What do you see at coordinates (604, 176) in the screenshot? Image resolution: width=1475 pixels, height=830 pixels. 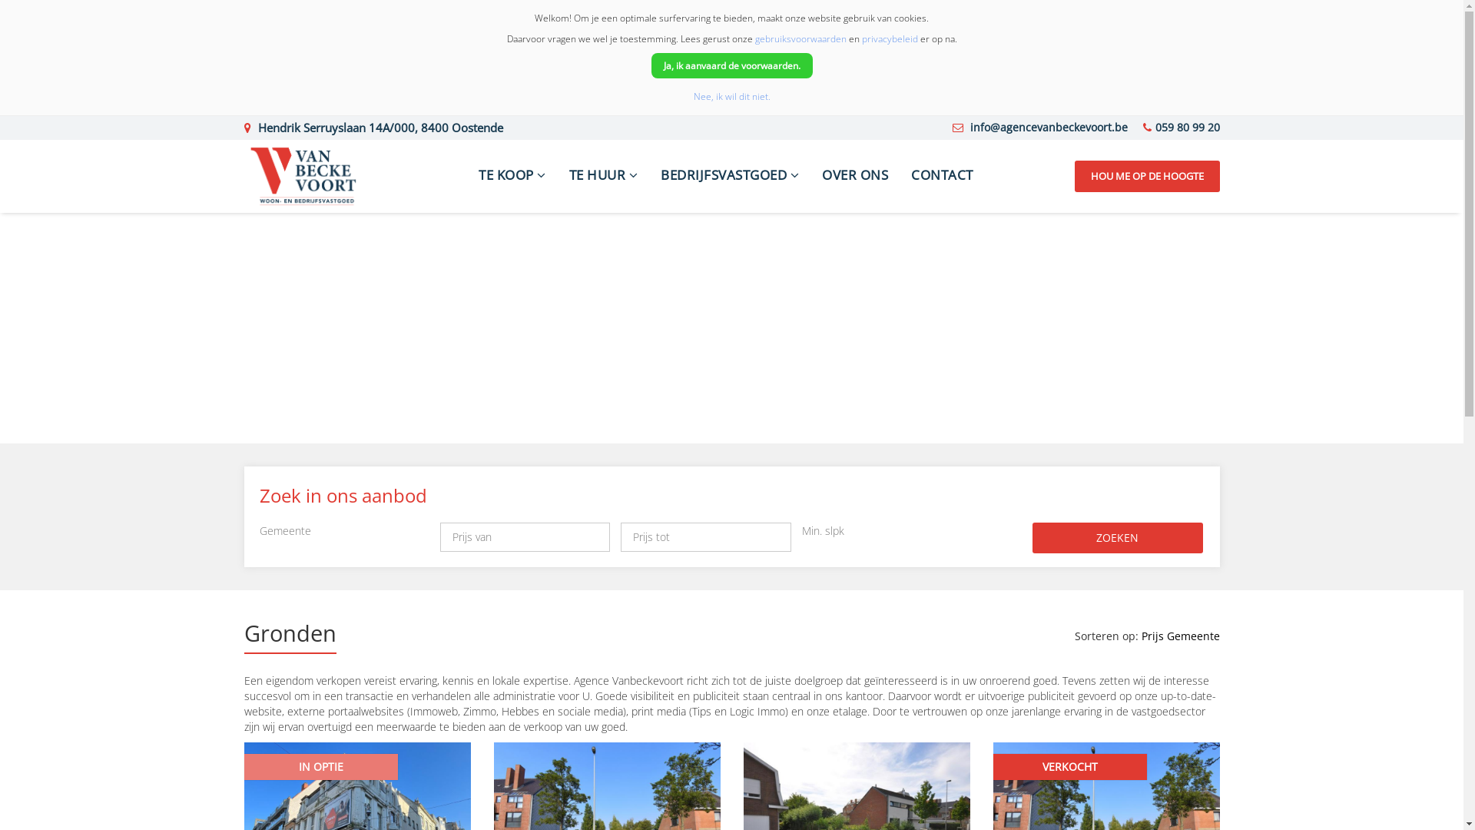 I see `TE HUUR` at bounding box center [604, 176].